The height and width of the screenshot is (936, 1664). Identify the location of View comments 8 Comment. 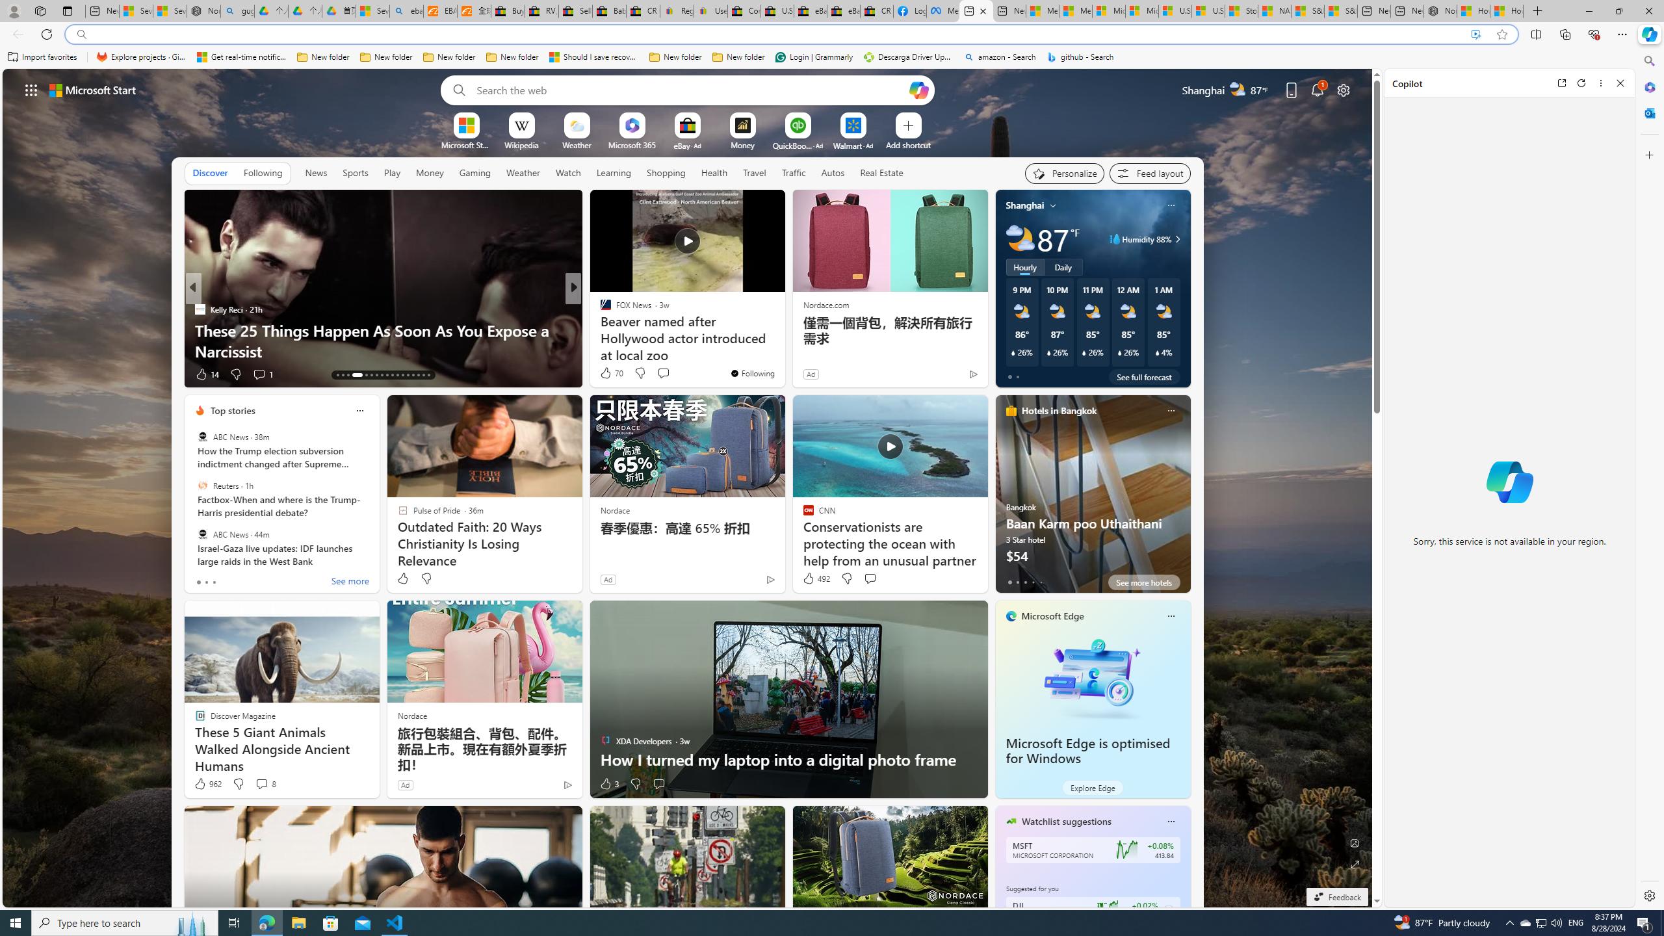
(261, 784).